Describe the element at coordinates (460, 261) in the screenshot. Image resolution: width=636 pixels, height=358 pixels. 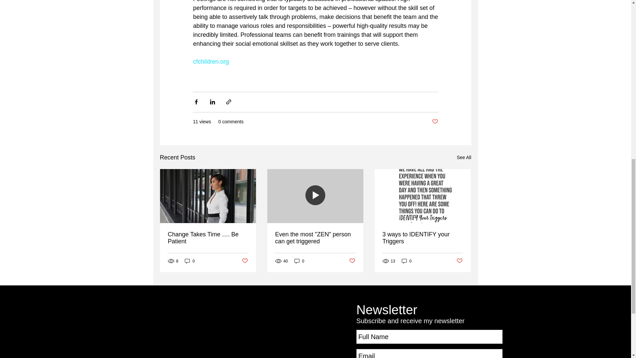
I see `Post not marked as liked` at that location.